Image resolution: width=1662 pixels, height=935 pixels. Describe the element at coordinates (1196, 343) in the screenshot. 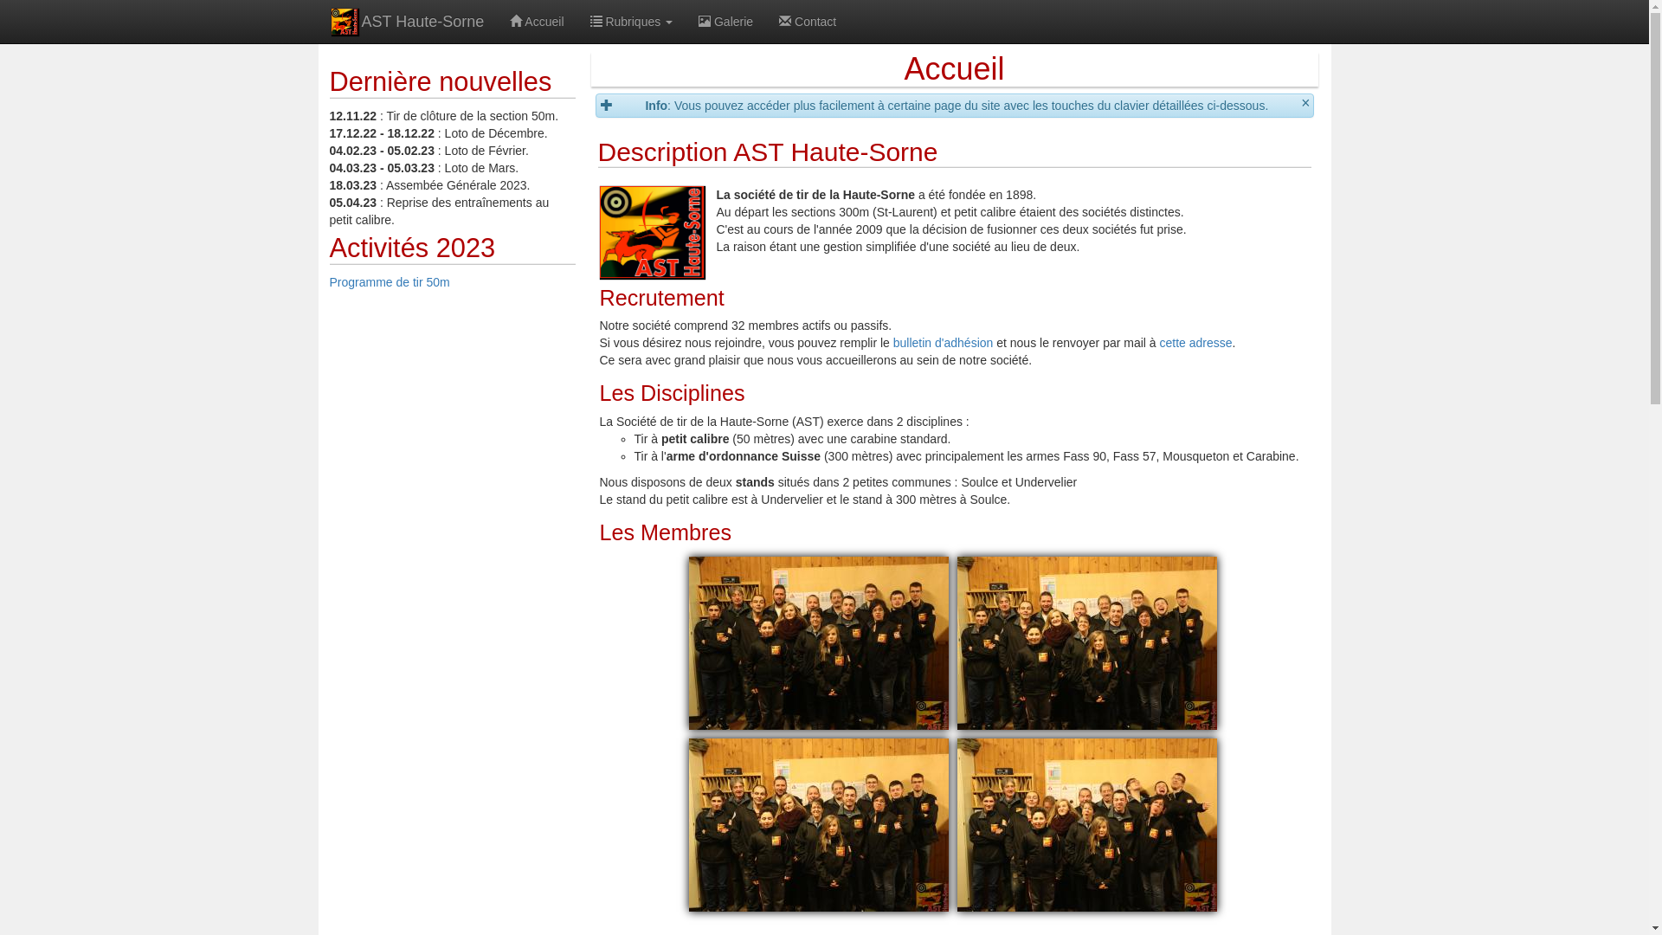

I see `cette adresse` at that location.